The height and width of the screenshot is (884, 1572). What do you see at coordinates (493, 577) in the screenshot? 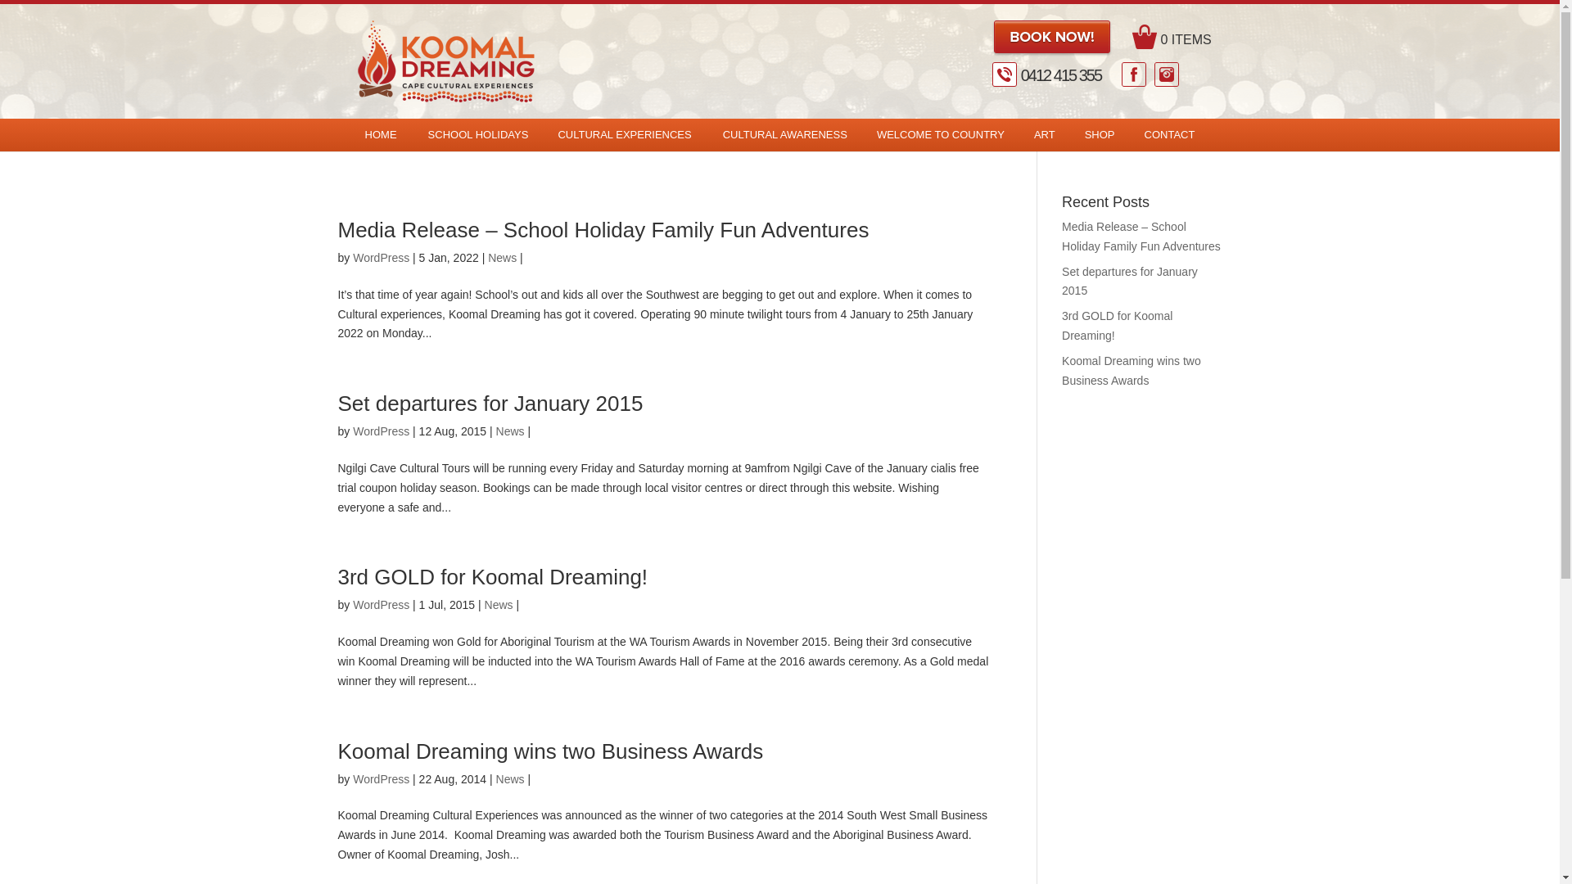
I see `3rd GOLD for Koomal Dreaming!` at bounding box center [493, 577].